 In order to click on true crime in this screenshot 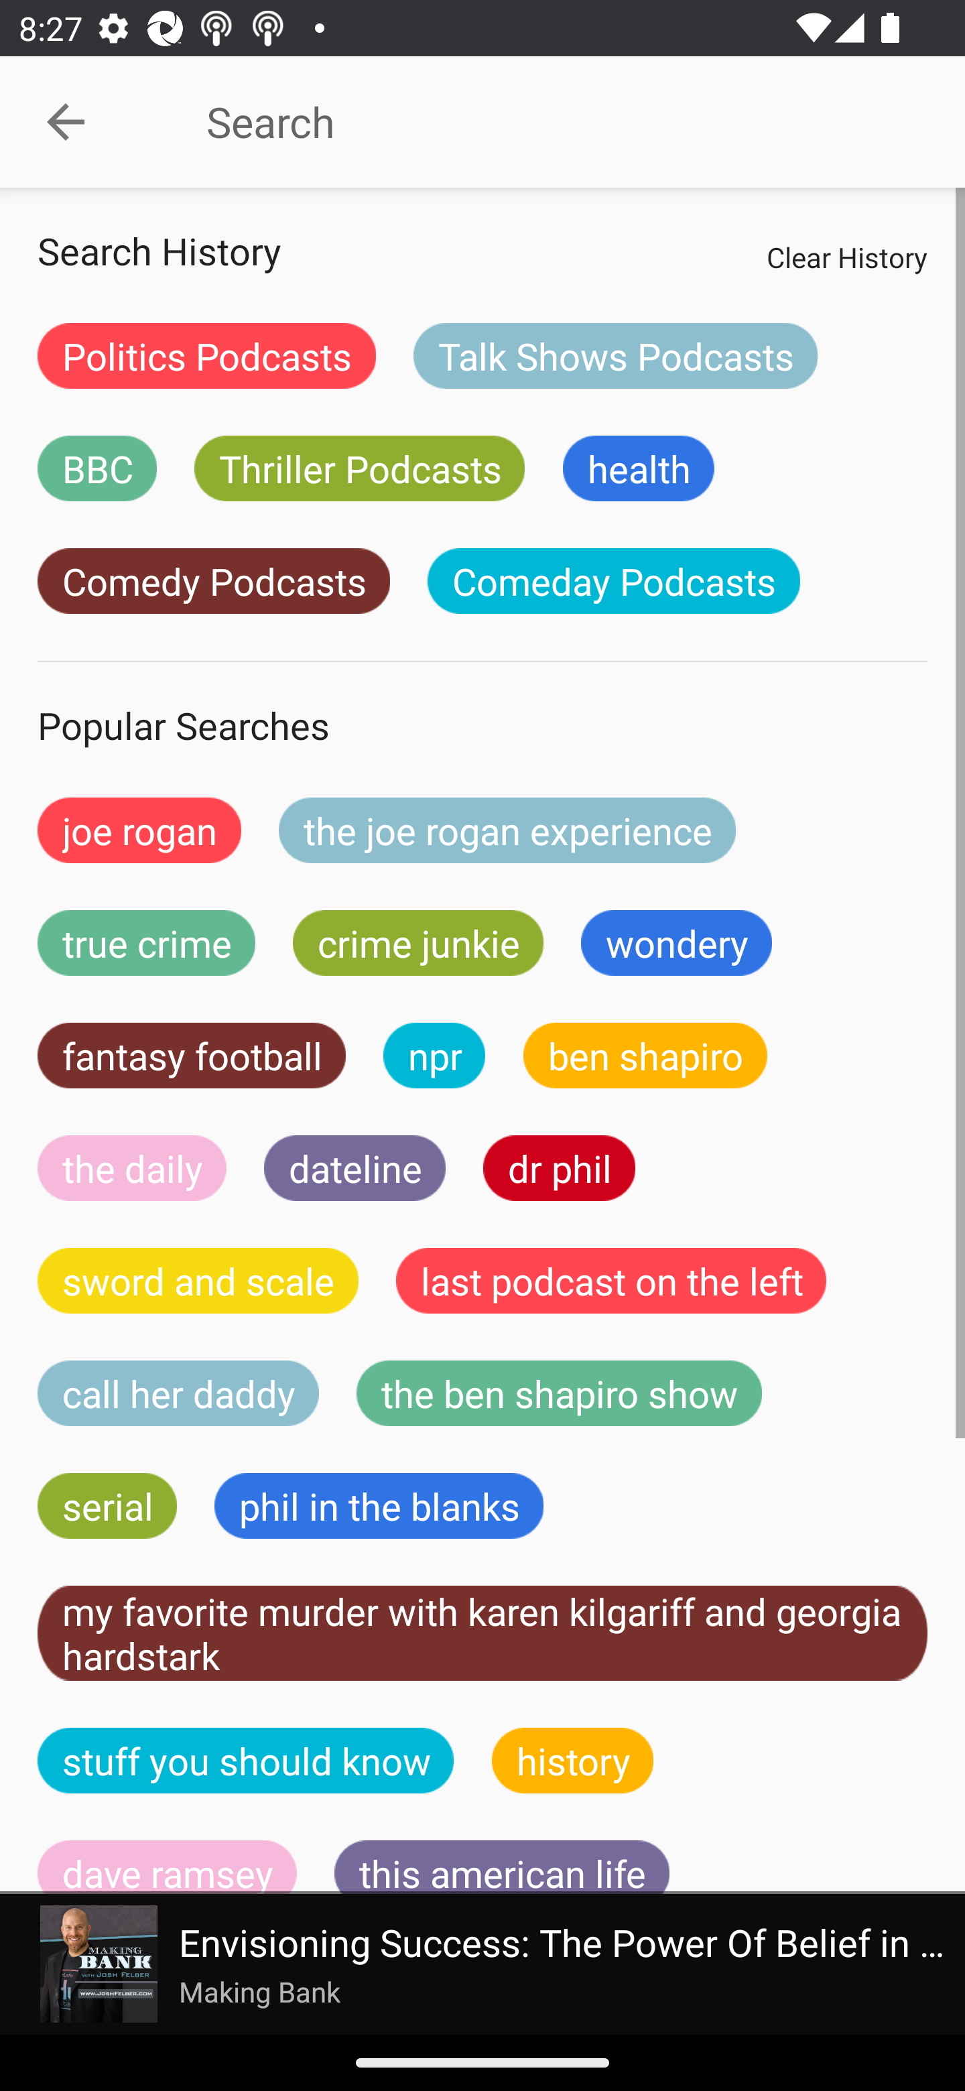, I will do `click(146, 943)`.